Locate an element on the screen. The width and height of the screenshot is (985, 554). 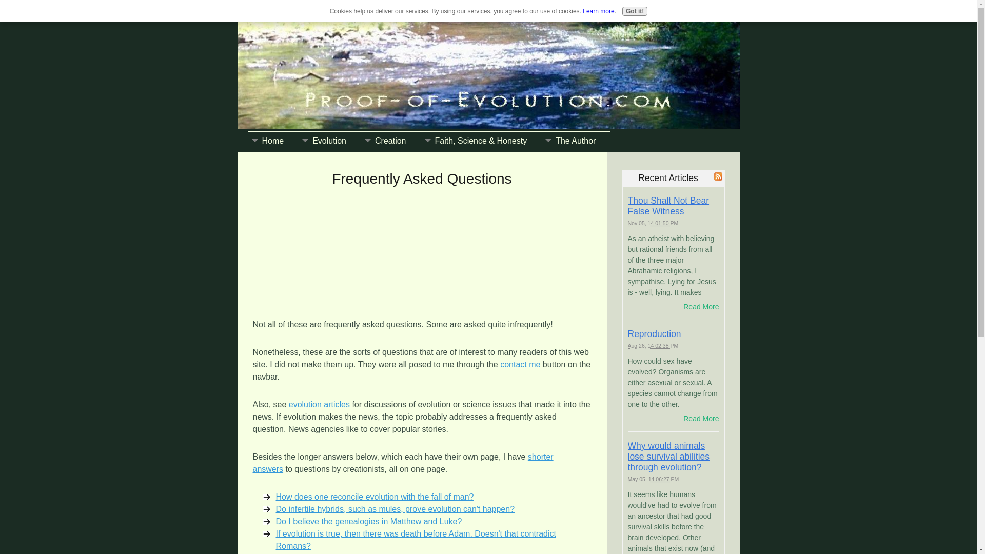
2014-05-05T18:27:34-0400 is located at coordinates (654, 479).